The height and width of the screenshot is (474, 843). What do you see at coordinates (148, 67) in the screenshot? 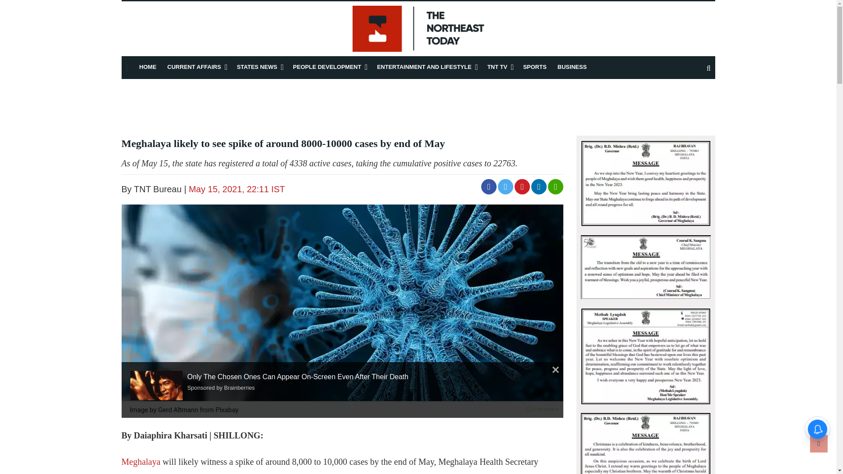
I see `HOME` at bounding box center [148, 67].